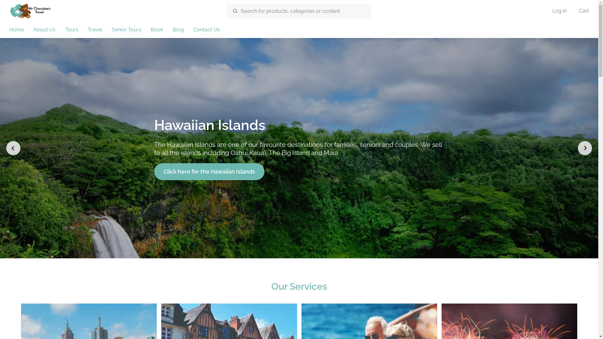  I want to click on Senior Tours, so click(127, 30).